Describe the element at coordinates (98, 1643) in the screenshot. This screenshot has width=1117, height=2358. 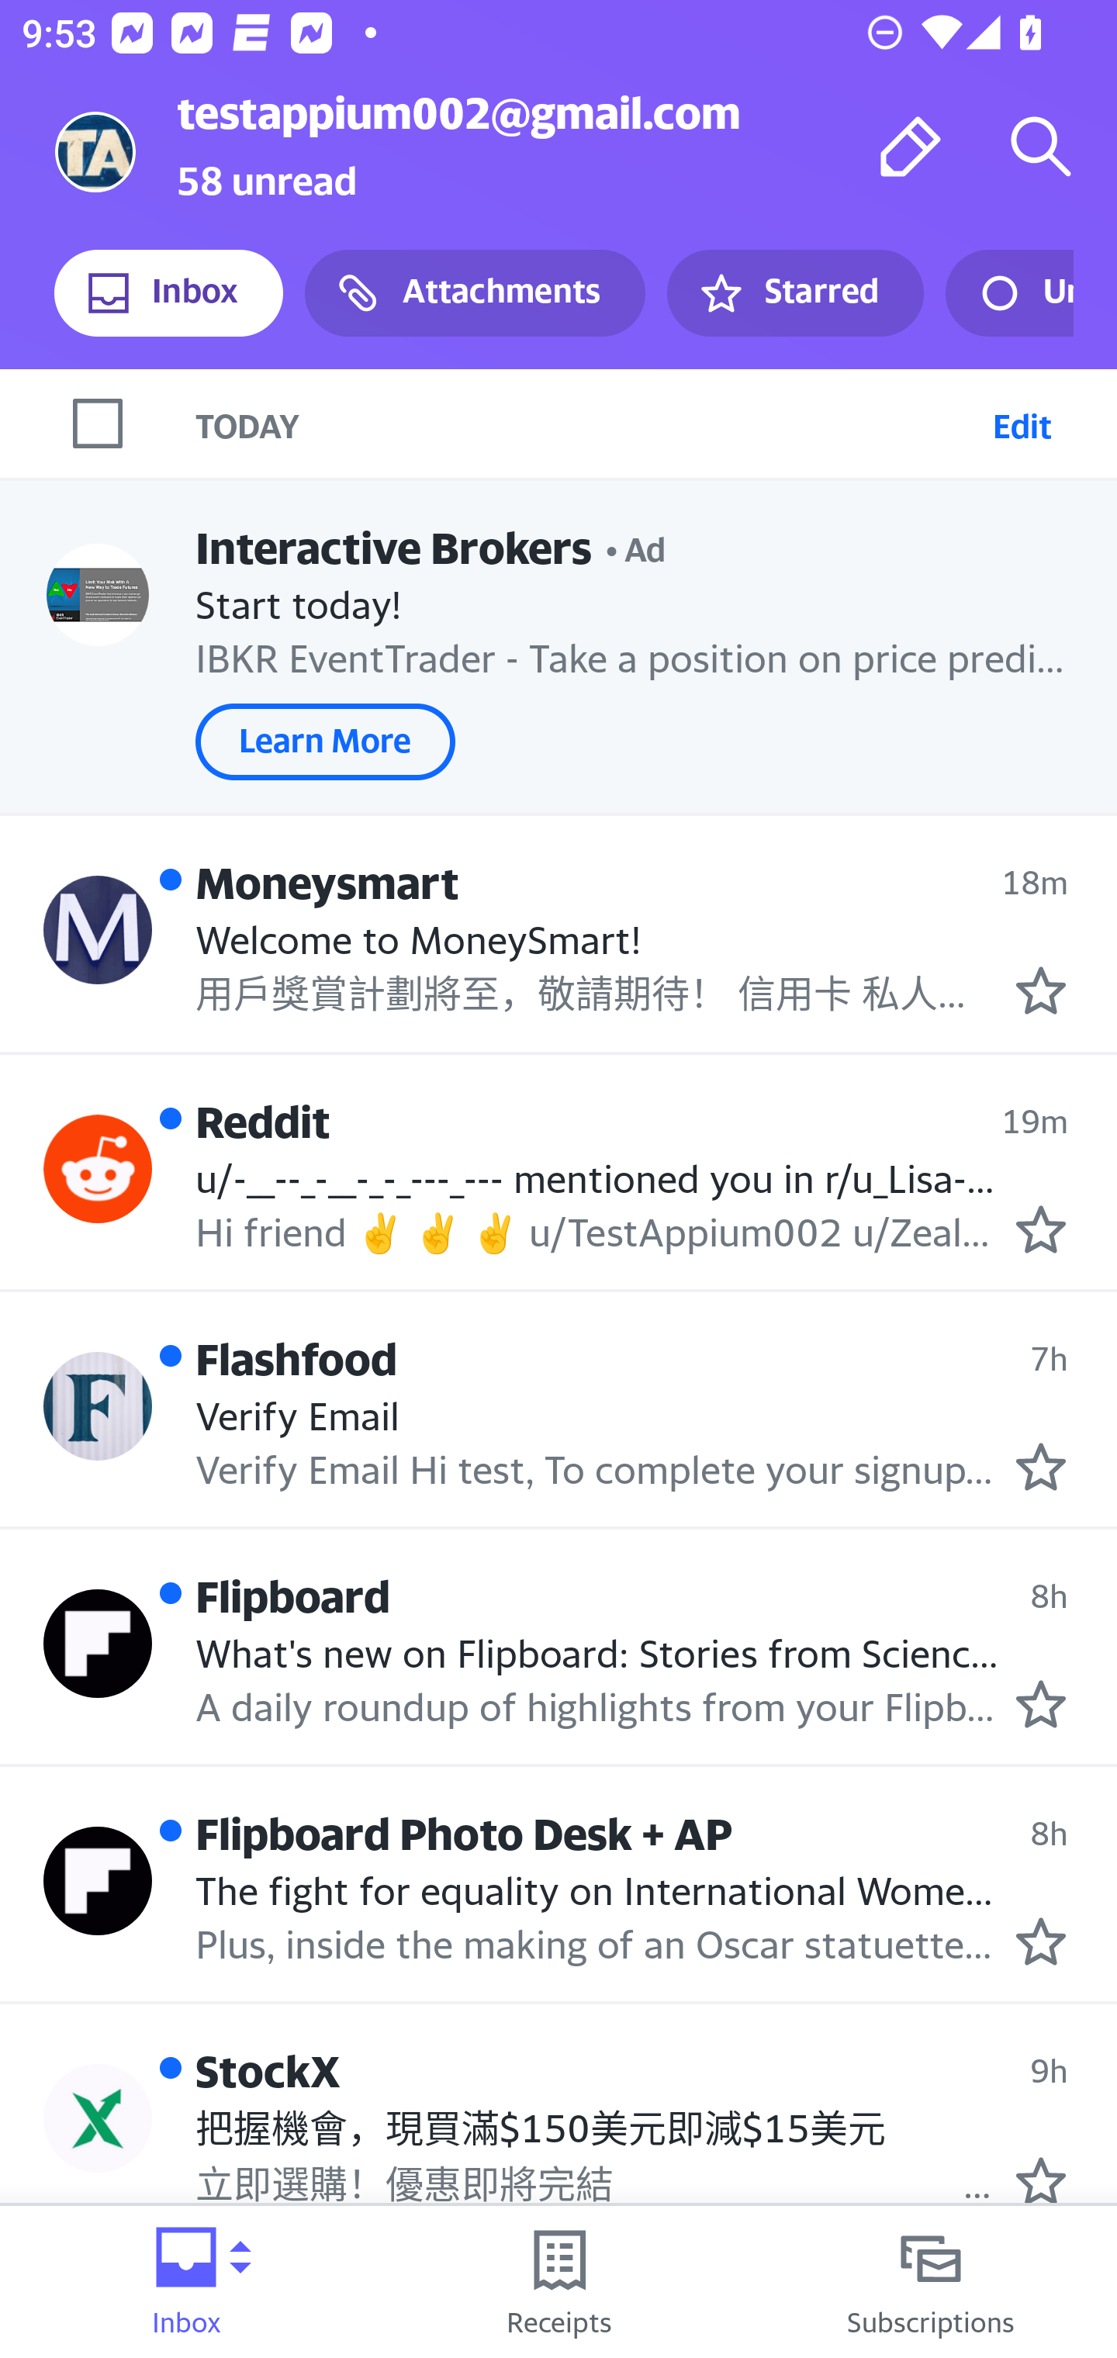
I see `Profile
Flipboard` at that location.